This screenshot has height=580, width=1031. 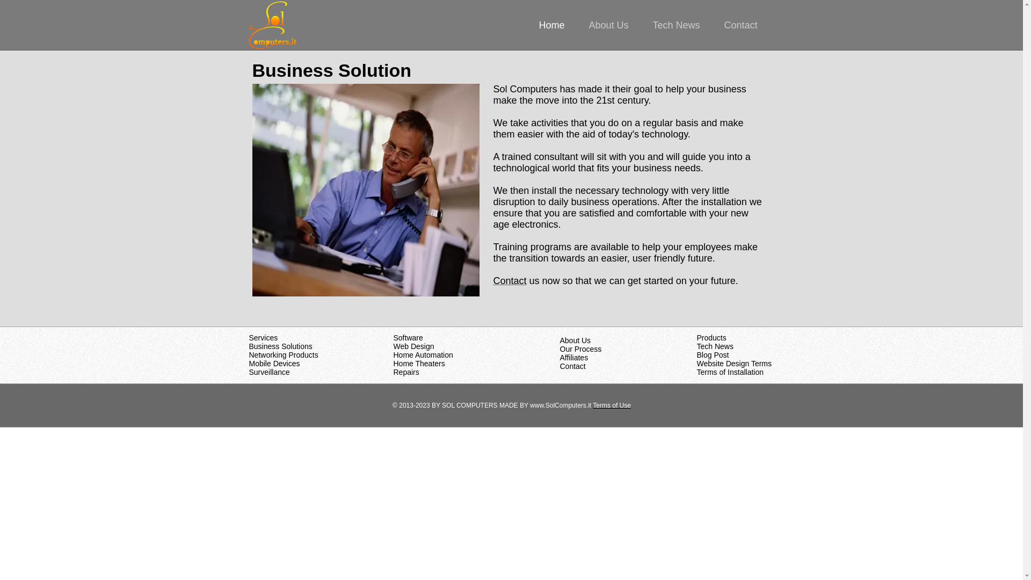 What do you see at coordinates (556, 25) in the screenshot?
I see `Home` at bounding box center [556, 25].